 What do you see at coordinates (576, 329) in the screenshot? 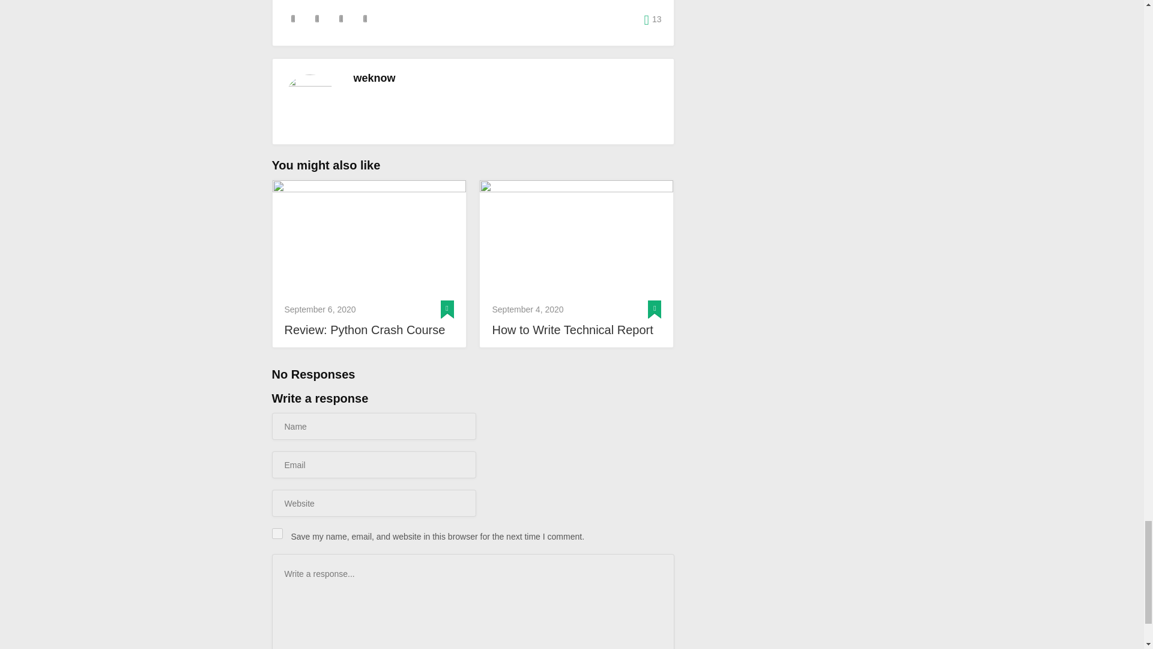
I see `How to Write Technical Report` at bounding box center [576, 329].